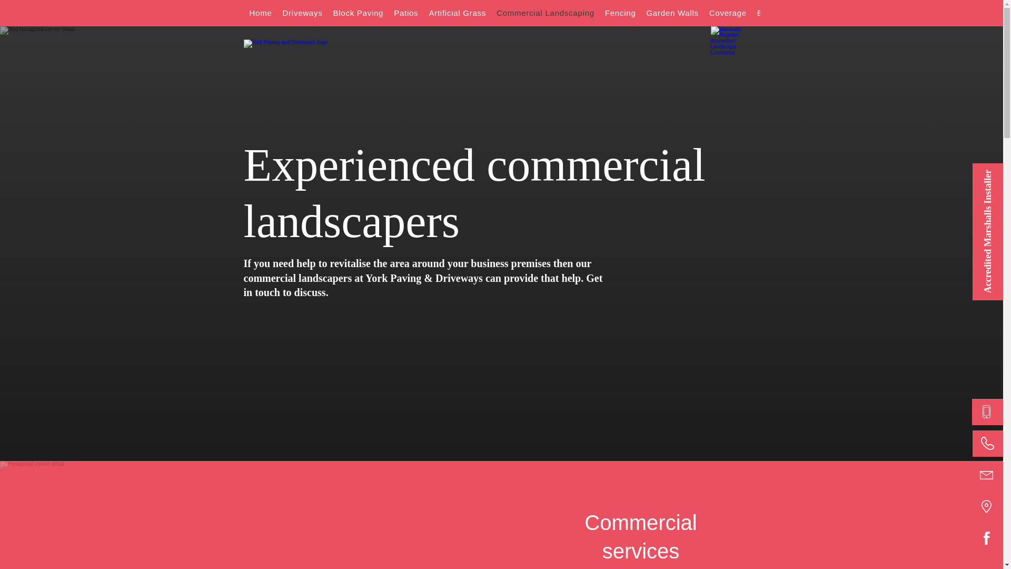 This screenshot has width=1011, height=569. What do you see at coordinates (620, 13) in the screenshot?
I see `Fencing` at bounding box center [620, 13].